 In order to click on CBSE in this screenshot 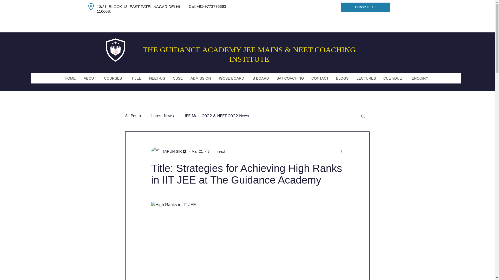, I will do `click(177, 78)`.